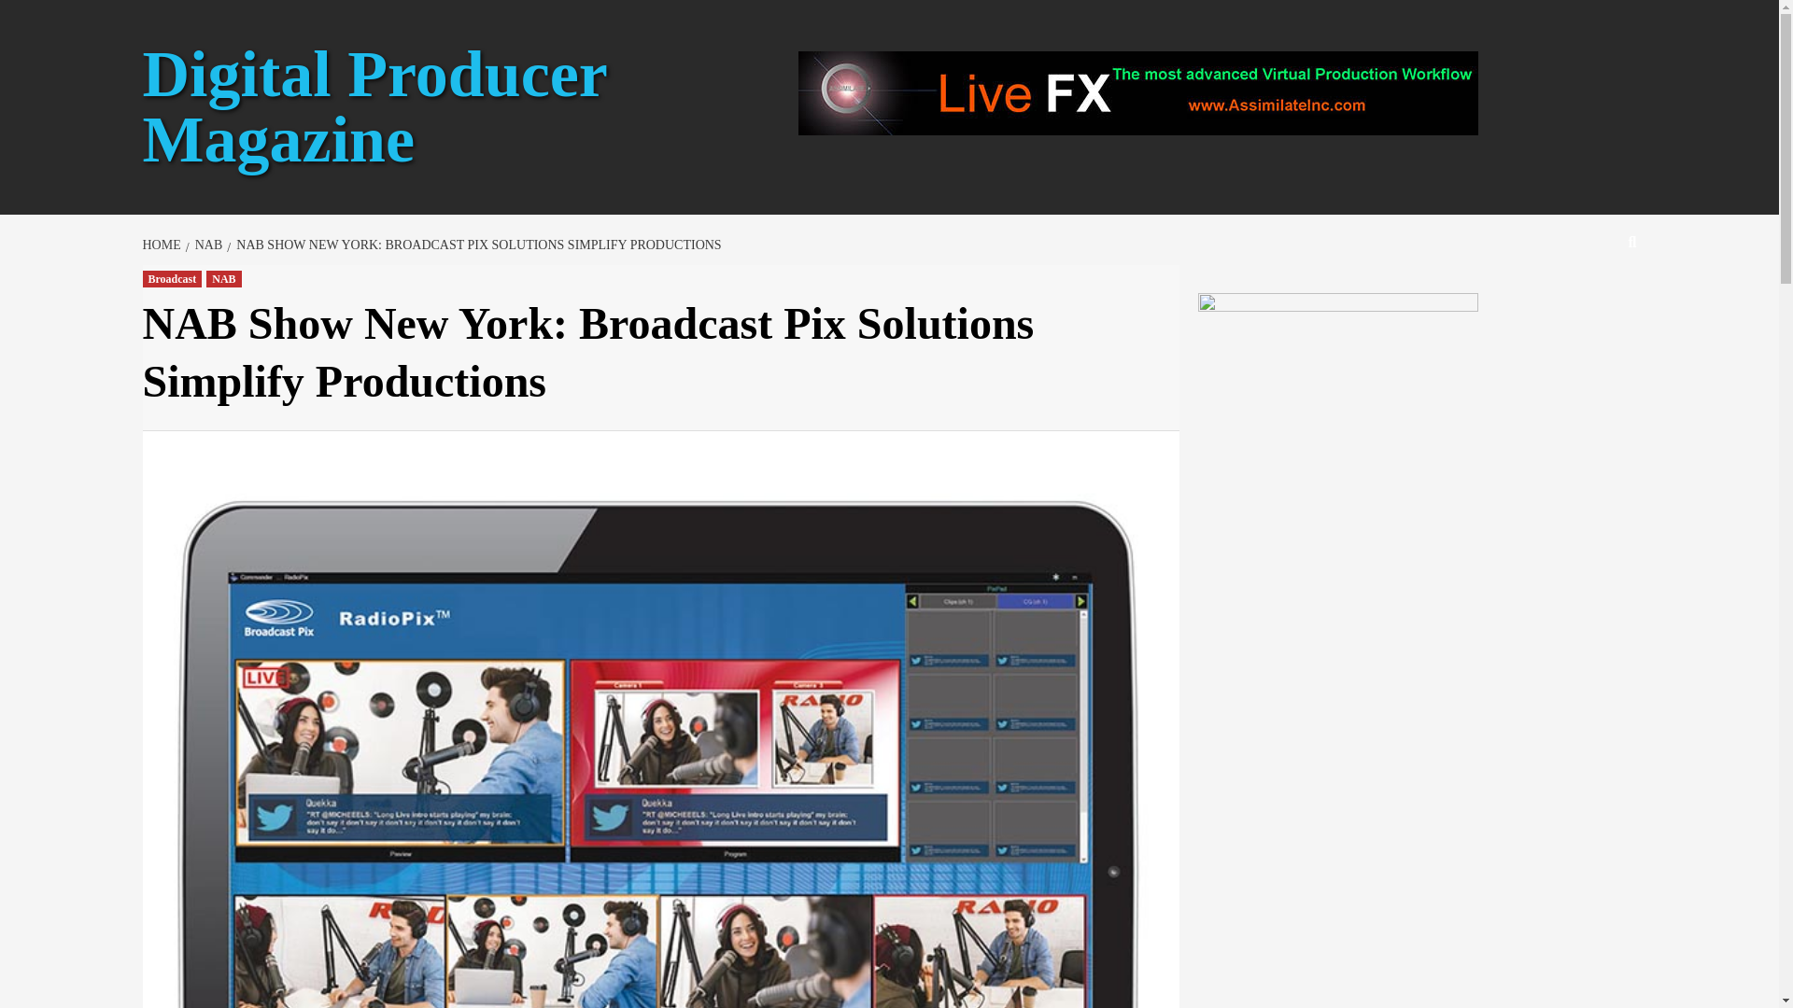  Describe the element at coordinates (374, 106) in the screenshot. I see `Digital Producer Magazine` at that location.